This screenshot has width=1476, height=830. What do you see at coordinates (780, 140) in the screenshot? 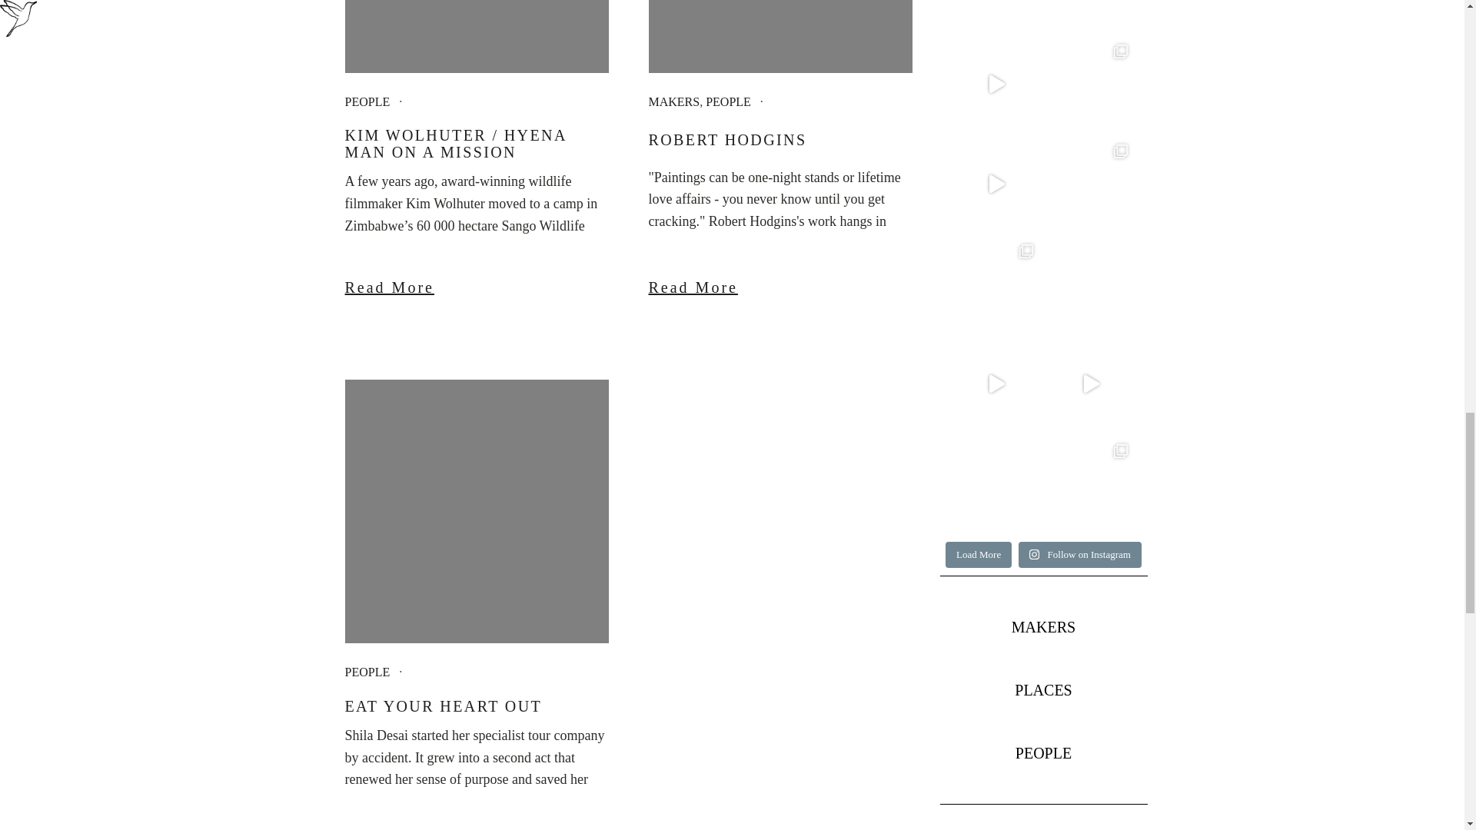
I see `ROBERT HODGINS` at bounding box center [780, 140].